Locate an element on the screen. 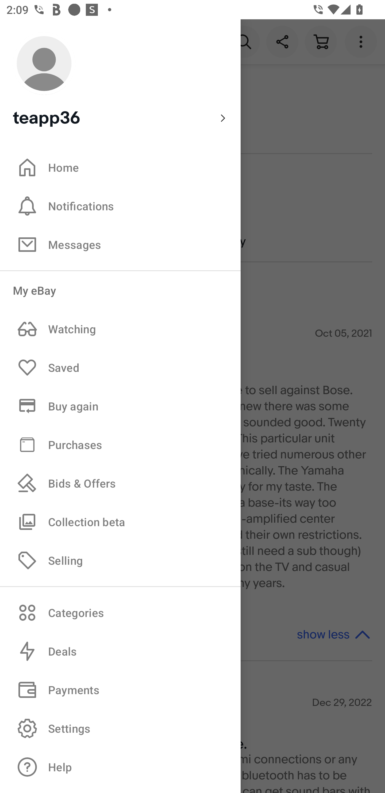 Image resolution: width=385 pixels, height=793 pixels. Purchases is located at coordinates (120, 444).